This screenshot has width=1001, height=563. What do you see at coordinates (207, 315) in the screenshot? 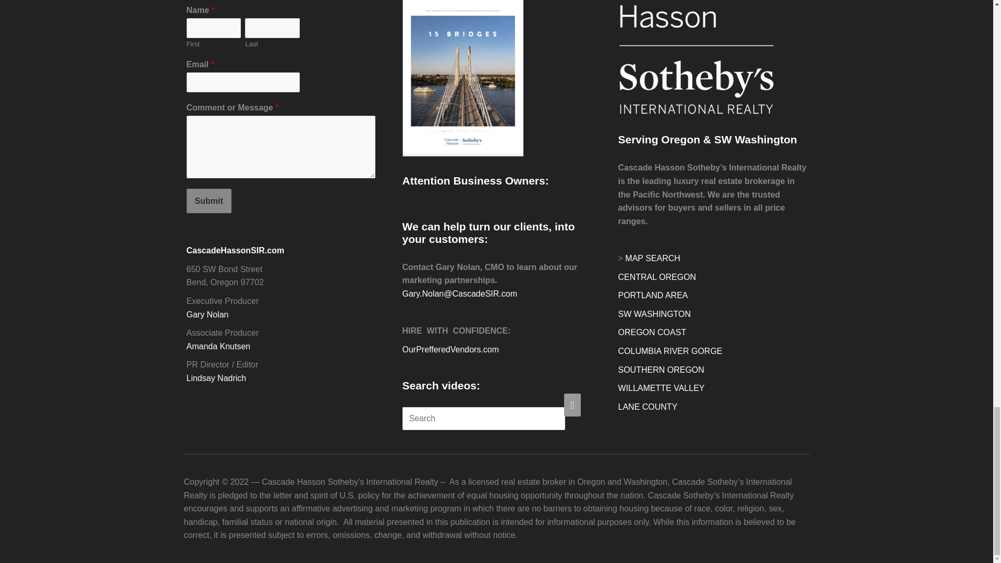
I see `Gary Nolan` at bounding box center [207, 315].